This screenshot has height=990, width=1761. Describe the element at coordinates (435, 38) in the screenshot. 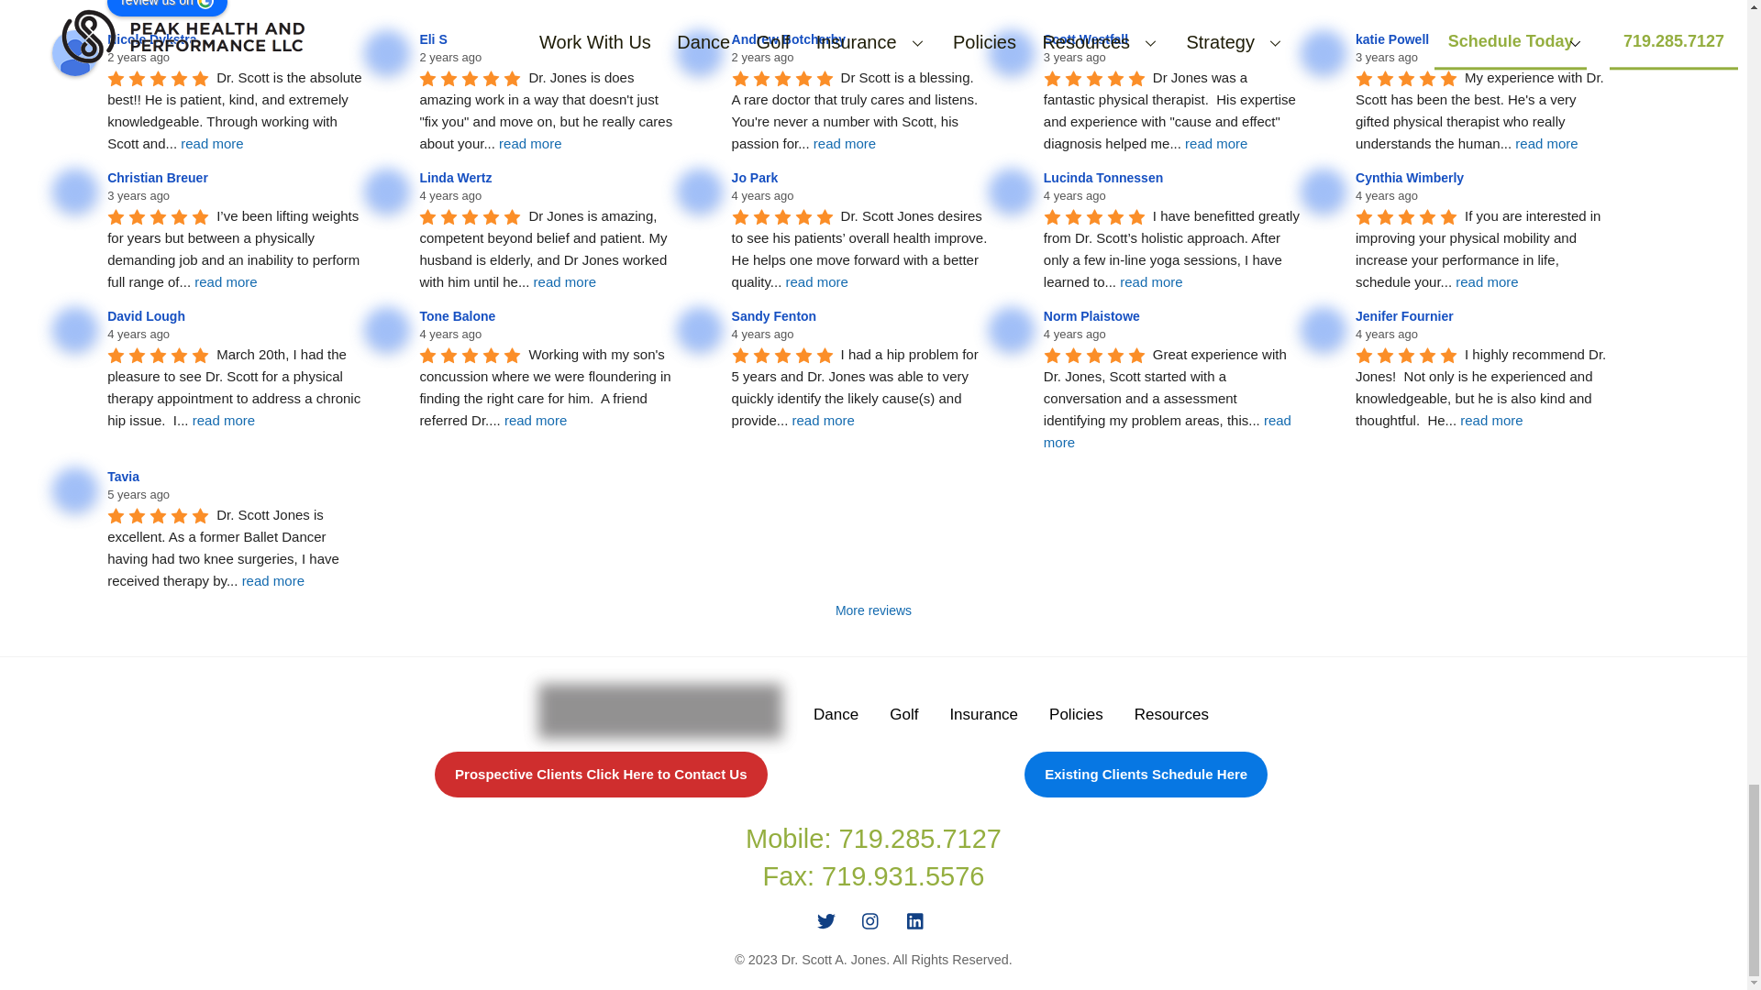

I see `Eli S` at that location.